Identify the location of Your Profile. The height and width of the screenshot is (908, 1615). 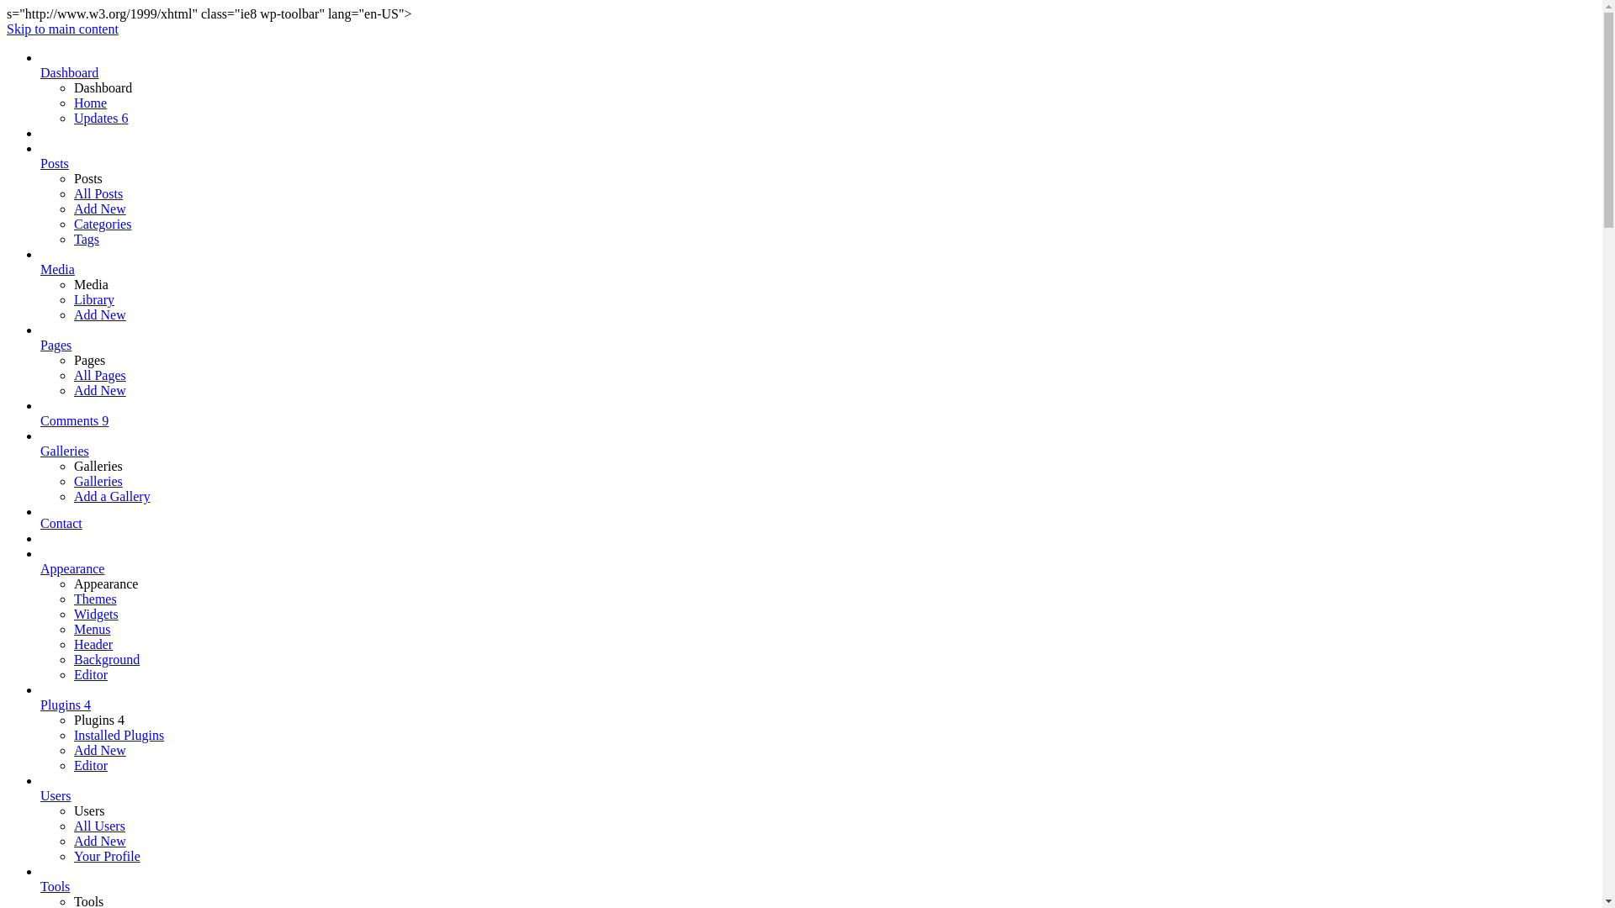
(108, 856).